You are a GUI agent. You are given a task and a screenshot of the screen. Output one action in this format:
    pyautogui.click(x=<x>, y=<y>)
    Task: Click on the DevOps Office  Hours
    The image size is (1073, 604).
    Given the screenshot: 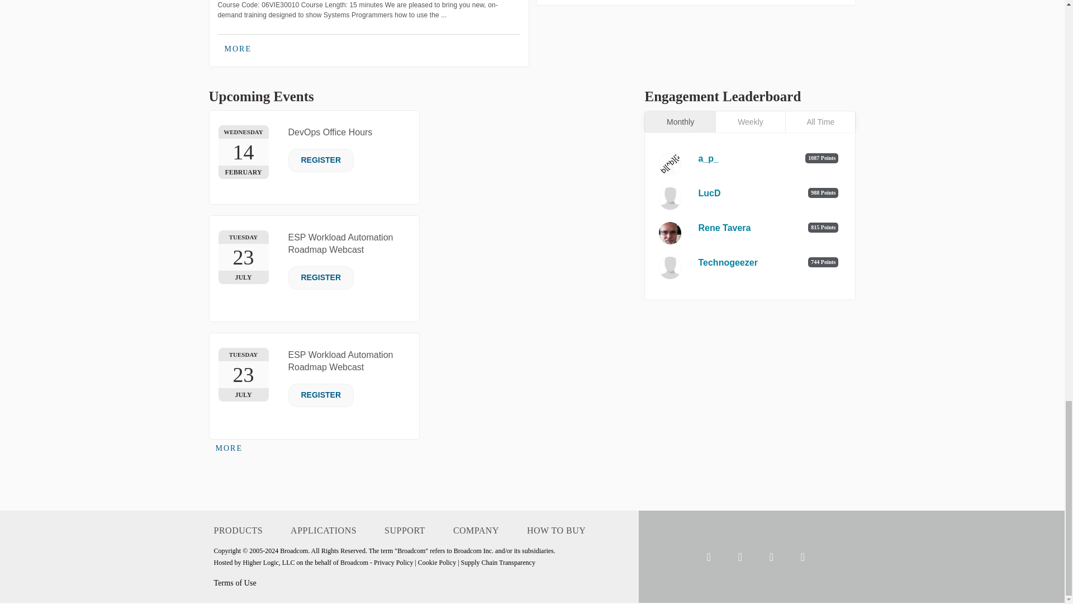 What is the action you would take?
    pyautogui.click(x=330, y=132)
    